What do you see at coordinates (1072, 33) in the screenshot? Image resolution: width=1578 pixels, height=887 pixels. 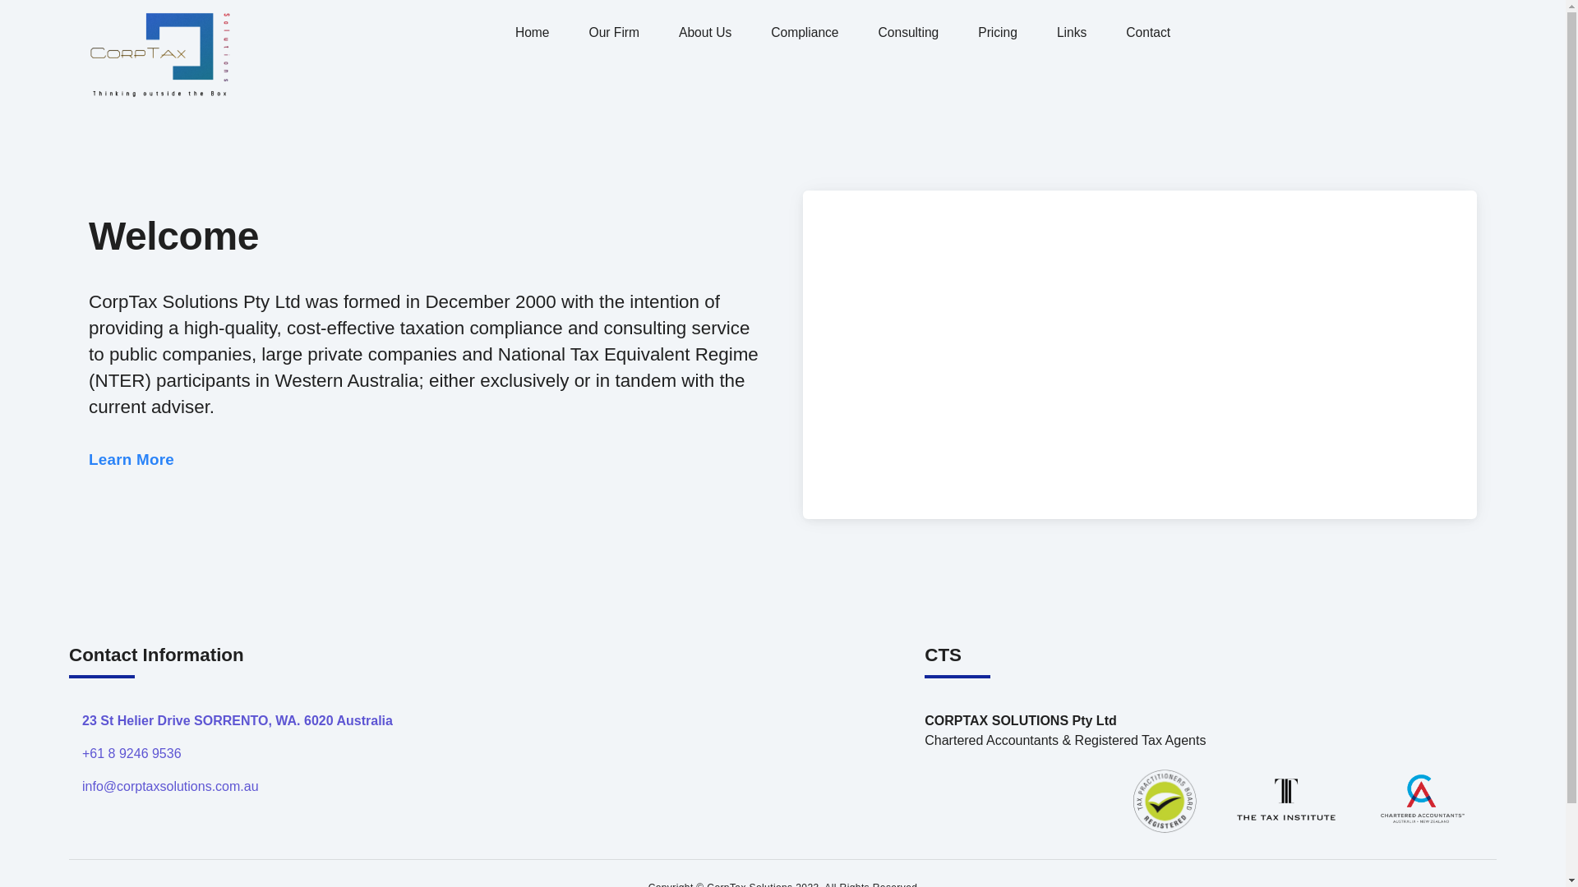 I see `Links` at bounding box center [1072, 33].